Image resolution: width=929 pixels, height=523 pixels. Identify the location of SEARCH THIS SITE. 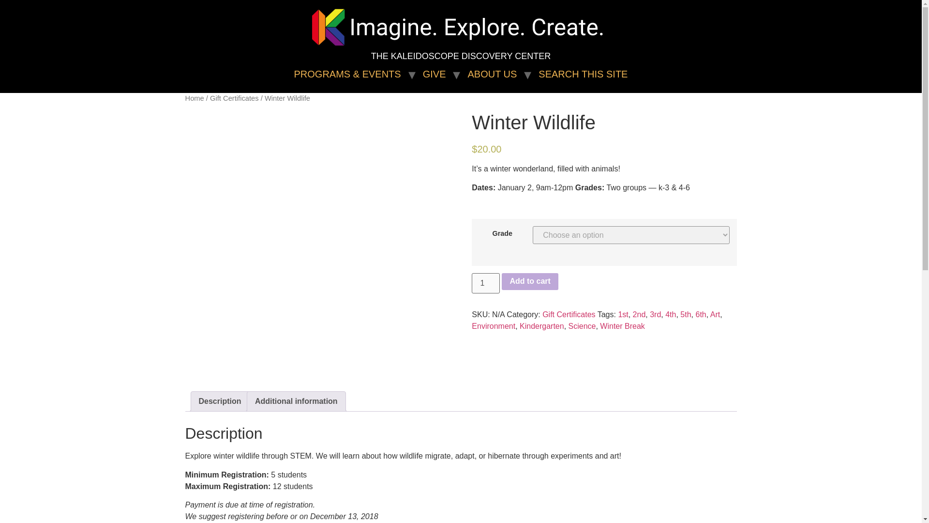
(583, 74).